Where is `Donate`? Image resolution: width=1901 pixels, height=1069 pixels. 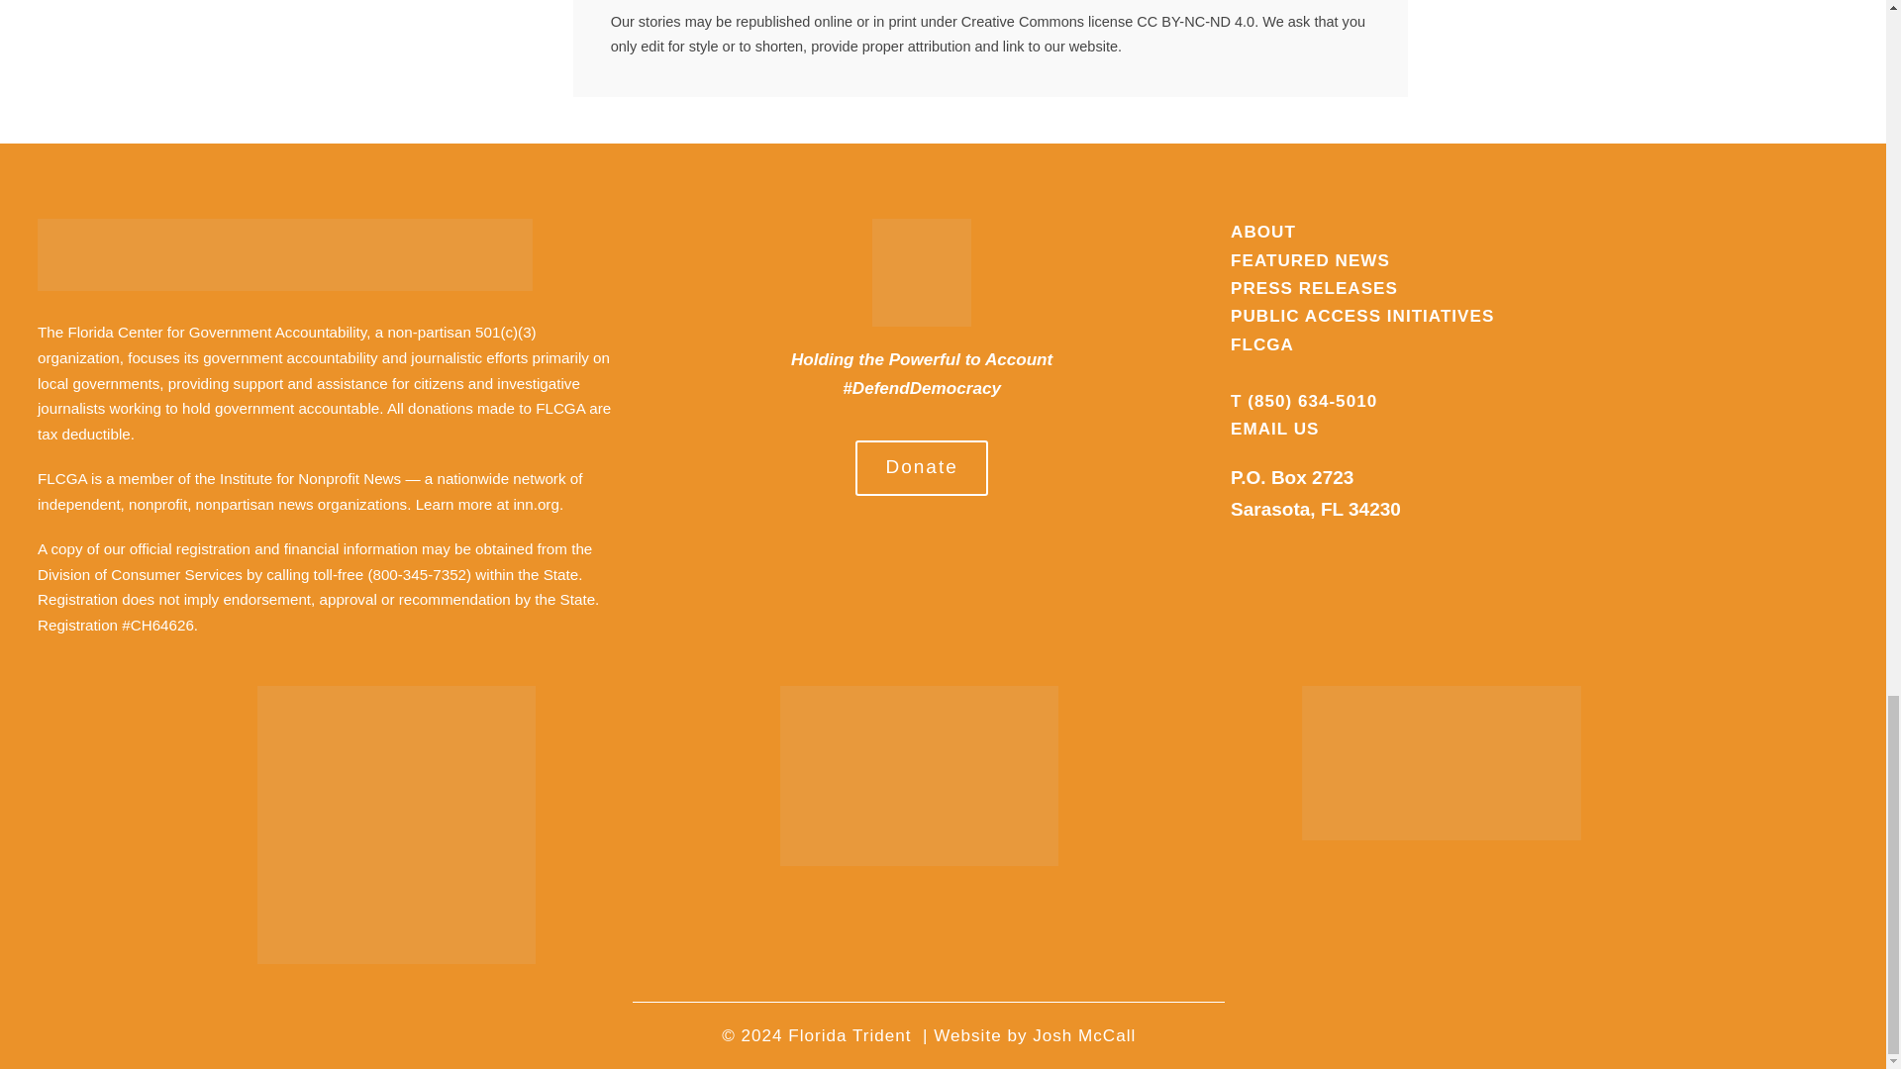 Donate is located at coordinates (922, 467).